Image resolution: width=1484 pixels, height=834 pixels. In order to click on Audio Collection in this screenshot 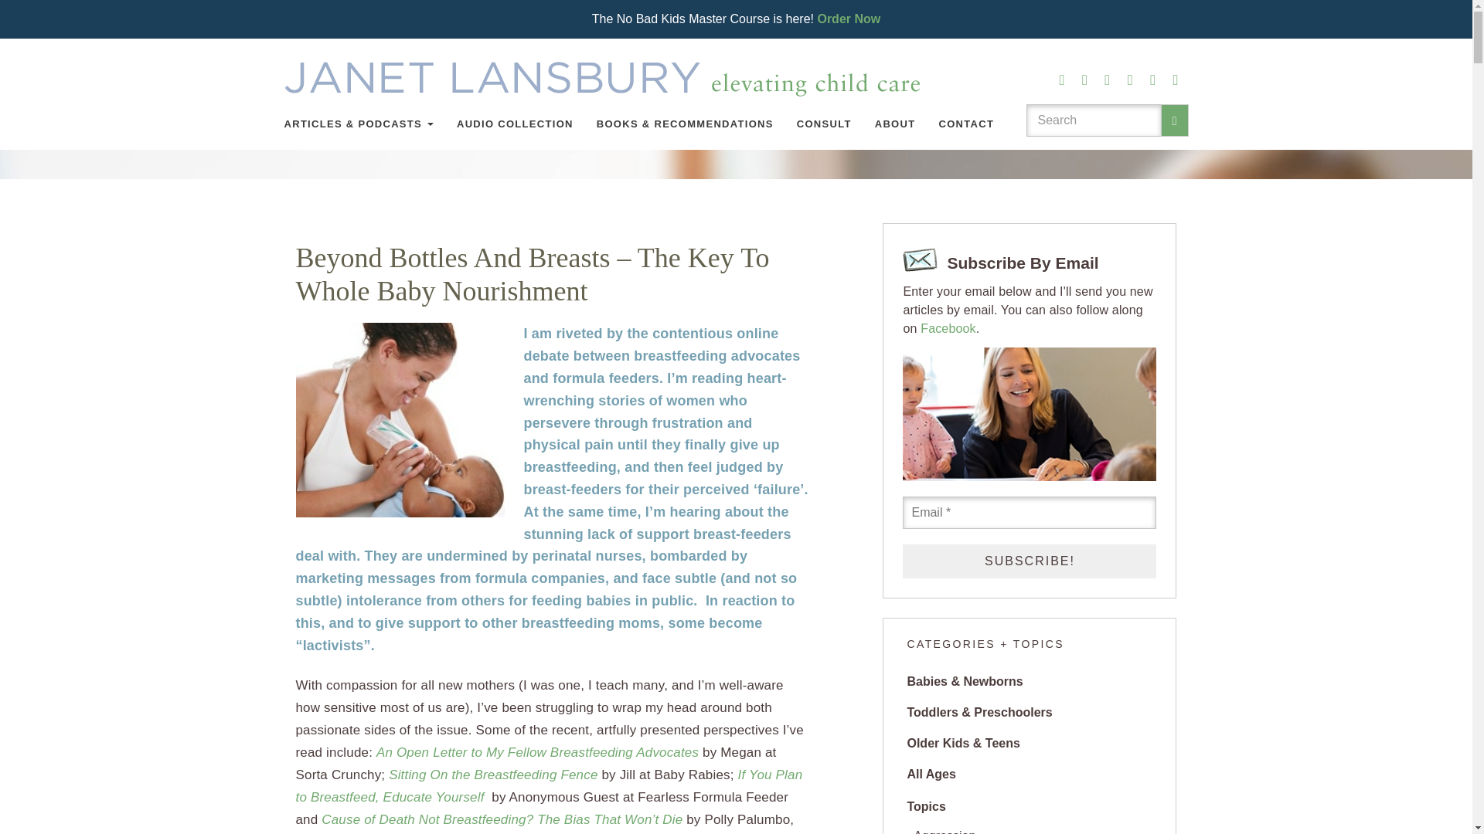, I will do `click(515, 124)`.